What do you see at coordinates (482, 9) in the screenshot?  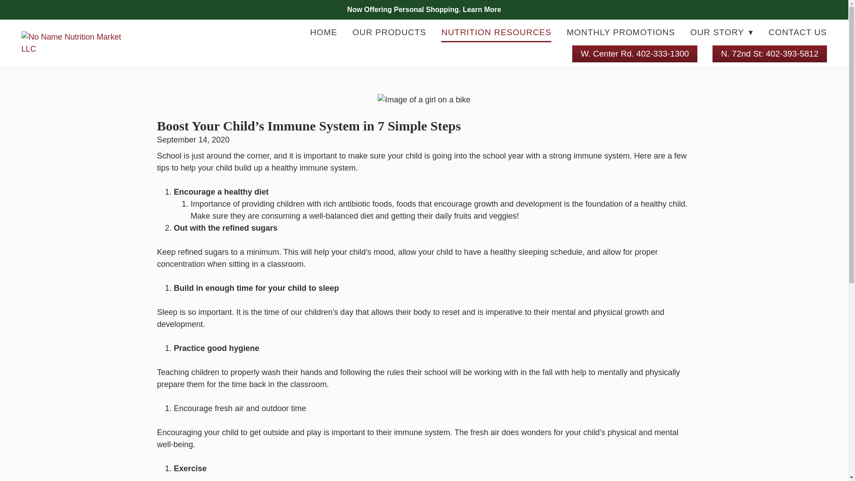 I see `Learn More` at bounding box center [482, 9].